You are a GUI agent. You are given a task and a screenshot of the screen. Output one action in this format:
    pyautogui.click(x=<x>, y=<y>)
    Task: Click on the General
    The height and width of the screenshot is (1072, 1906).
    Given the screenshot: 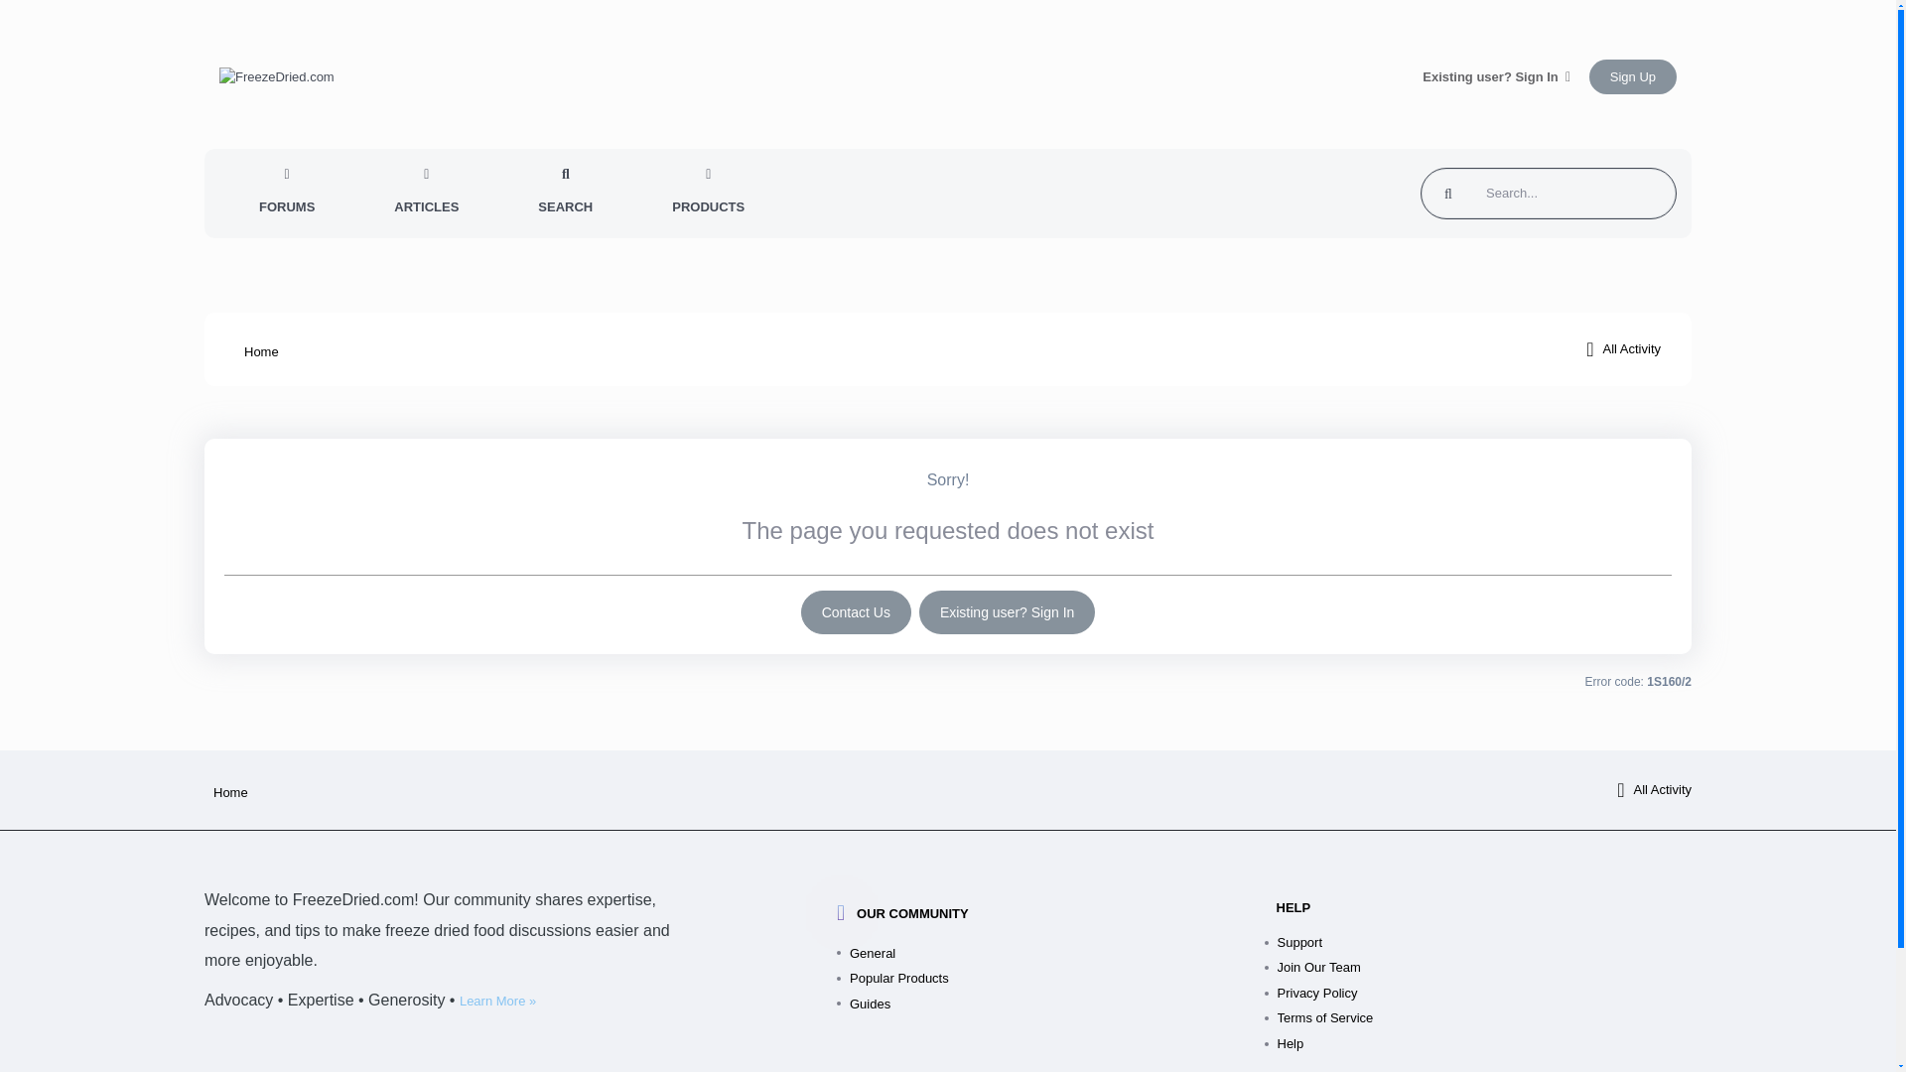 What is the action you would take?
    pyautogui.click(x=1057, y=954)
    